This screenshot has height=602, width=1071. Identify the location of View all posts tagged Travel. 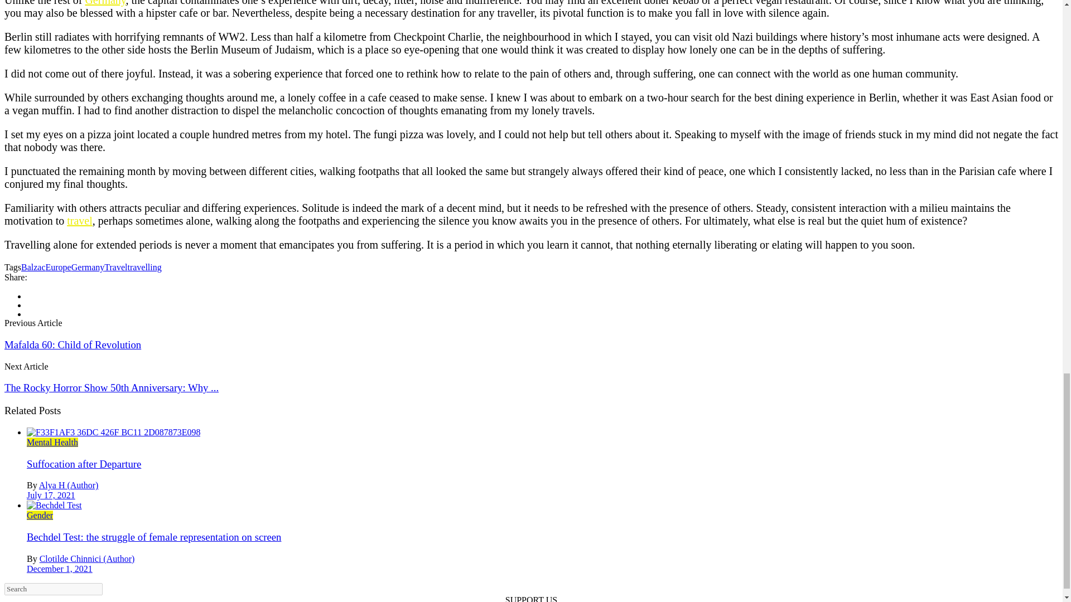
(115, 267).